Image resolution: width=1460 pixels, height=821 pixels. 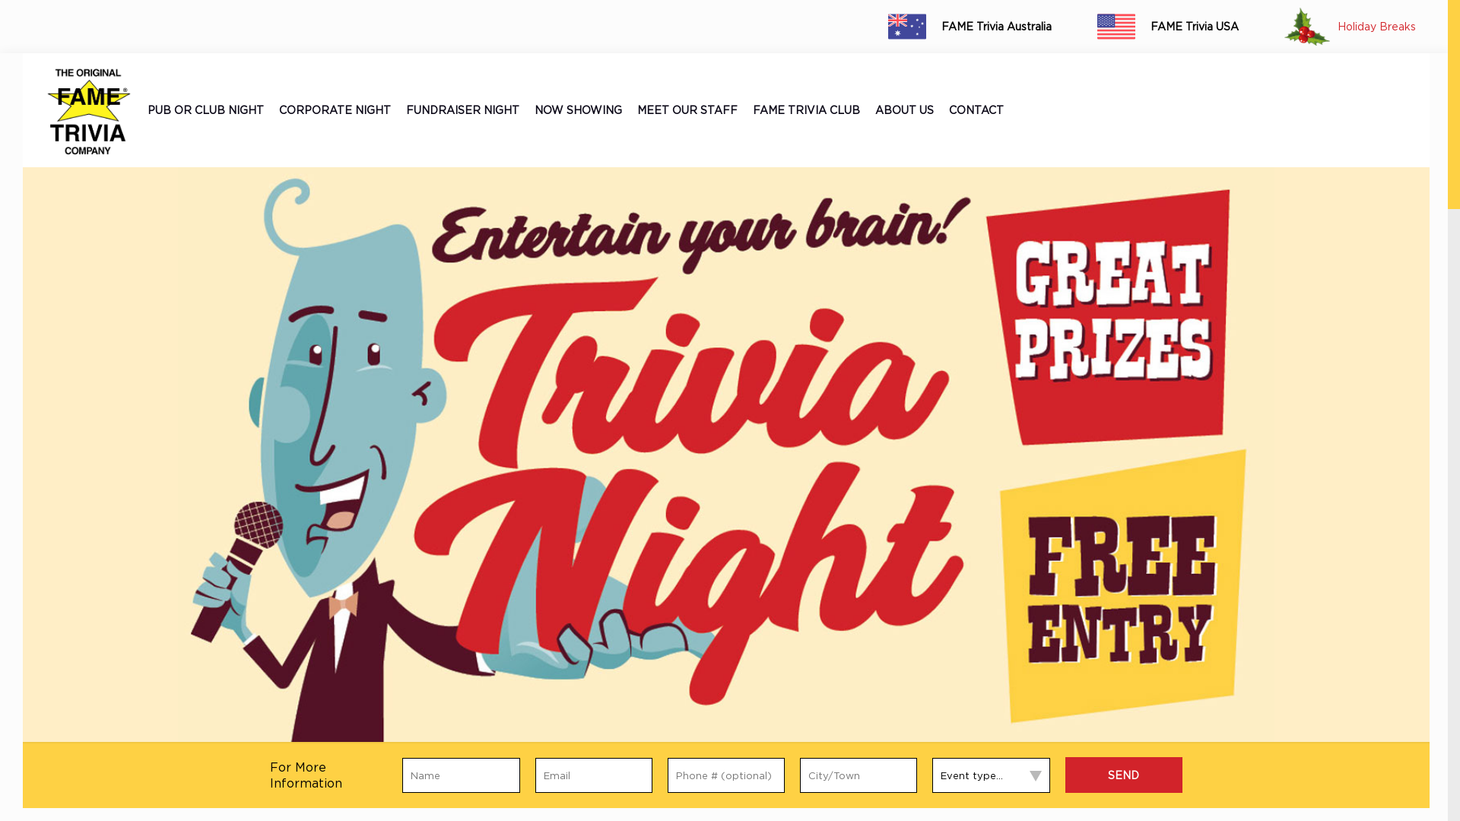 I want to click on FAME Trivia USA, so click(x=1156, y=27).